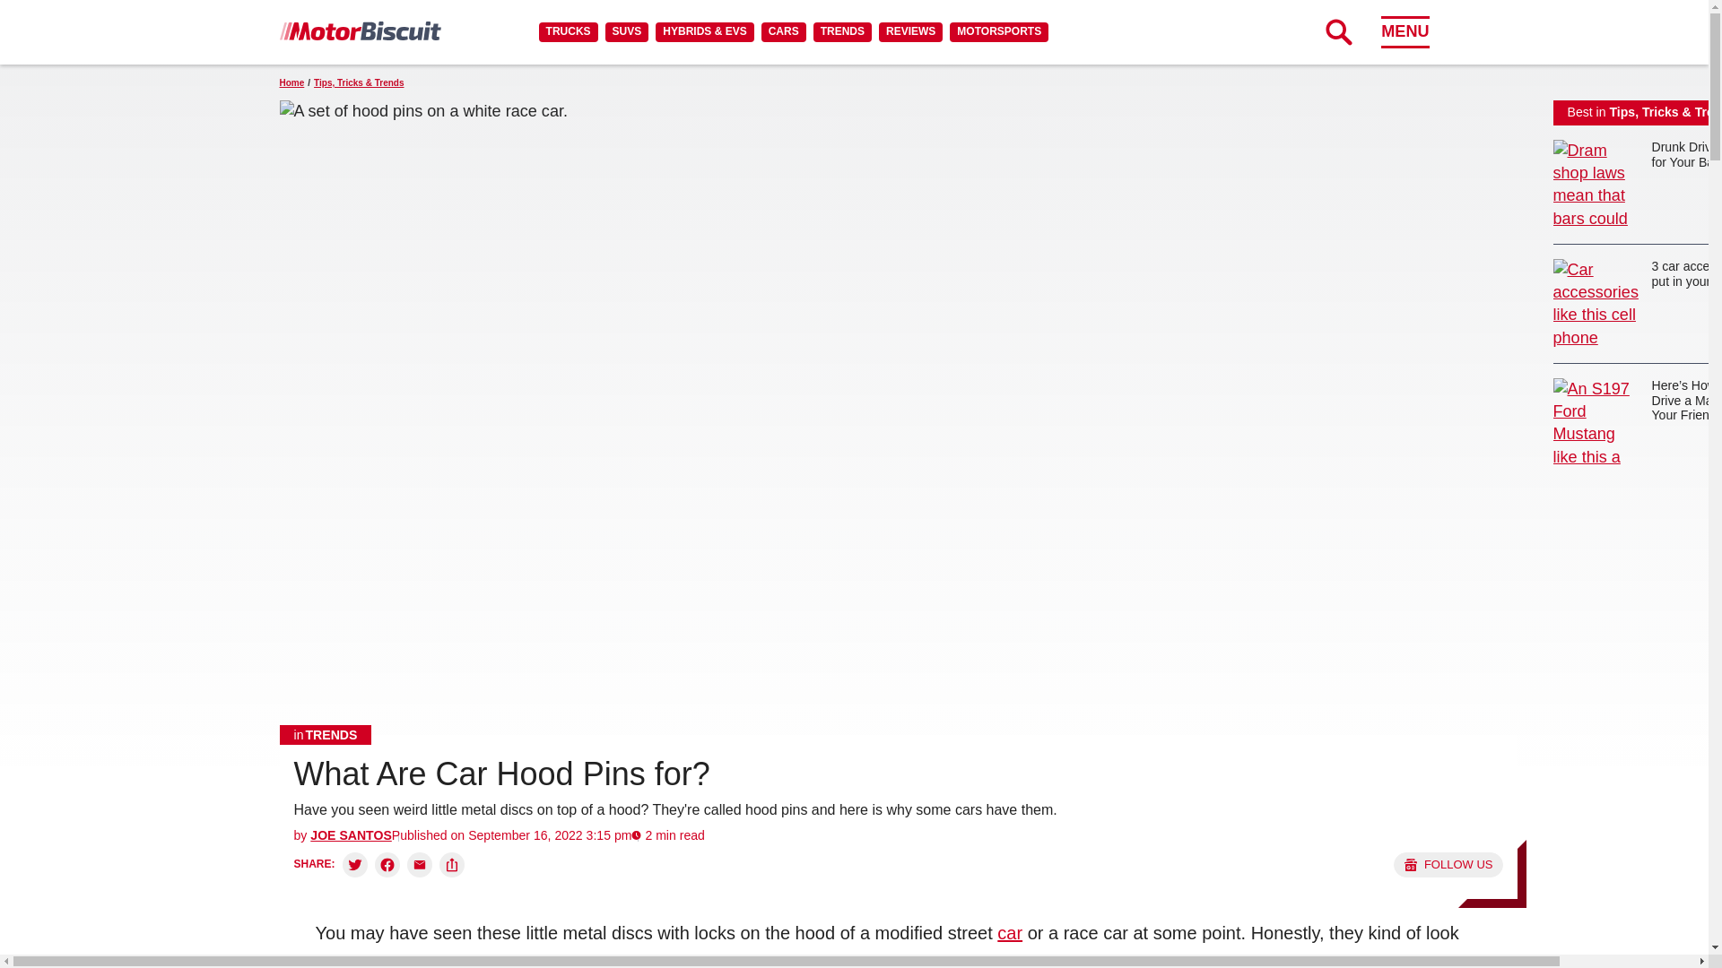  What do you see at coordinates (909, 31) in the screenshot?
I see `REVIEWS` at bounding box center [909, 31].